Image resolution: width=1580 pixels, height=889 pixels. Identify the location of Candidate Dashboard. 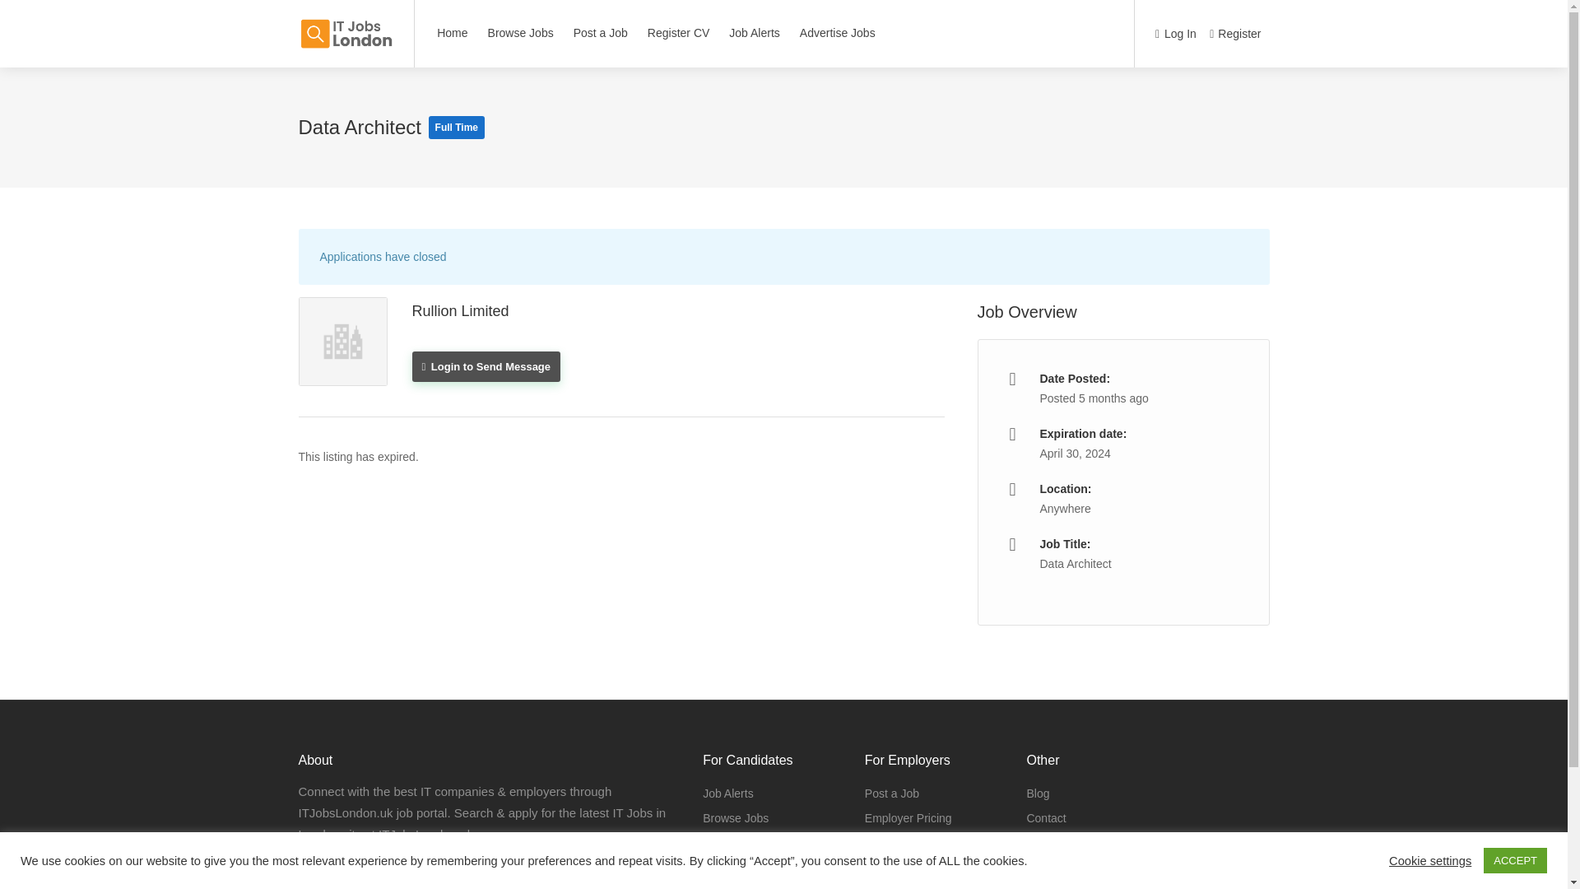
(759, 886).